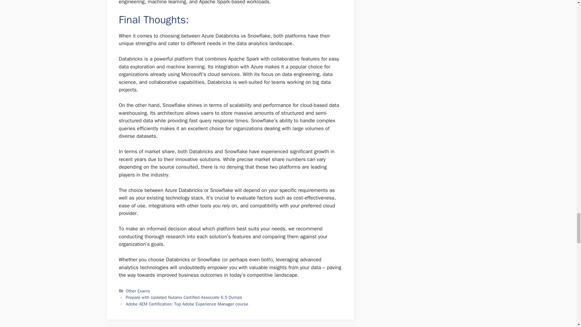 This screenshot has width=581, height=327. Describe the element at coordinates (138, 291) in the screenshot. I see `Other Exams` at that location.